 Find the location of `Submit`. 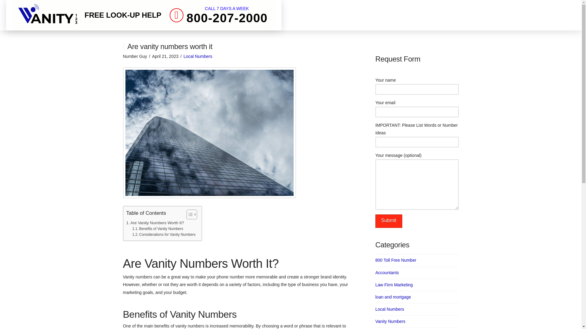

Submit is located at coordinates (389, 221).